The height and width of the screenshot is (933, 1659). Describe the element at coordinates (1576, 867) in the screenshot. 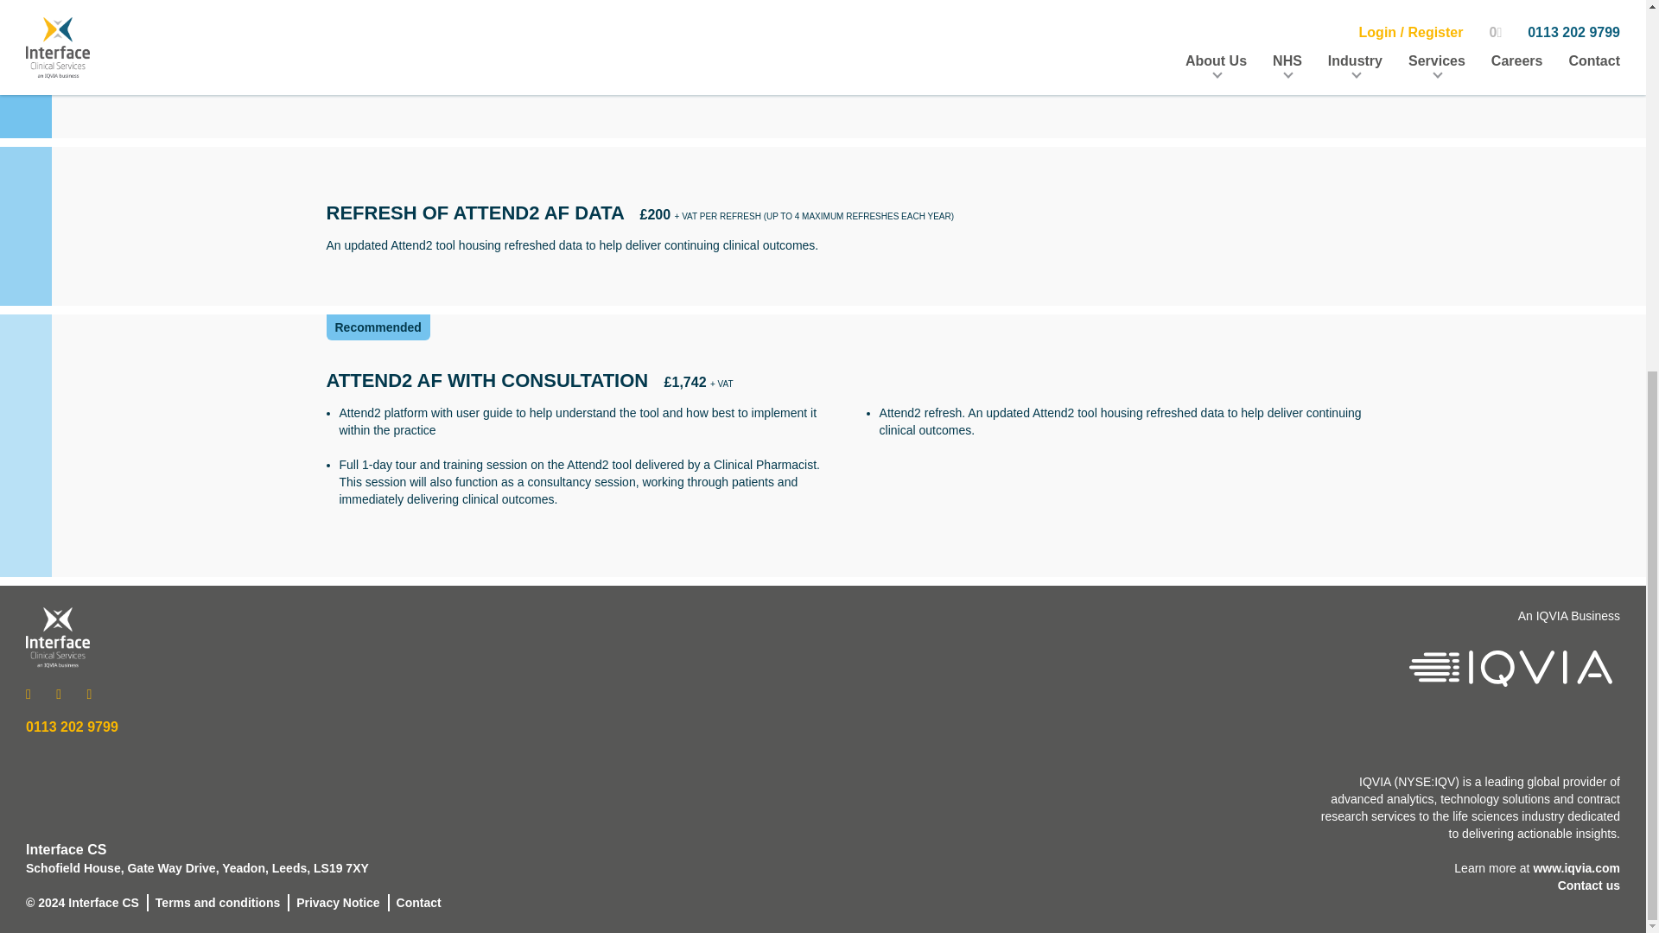

I see `www.iqvia.com` at that location.